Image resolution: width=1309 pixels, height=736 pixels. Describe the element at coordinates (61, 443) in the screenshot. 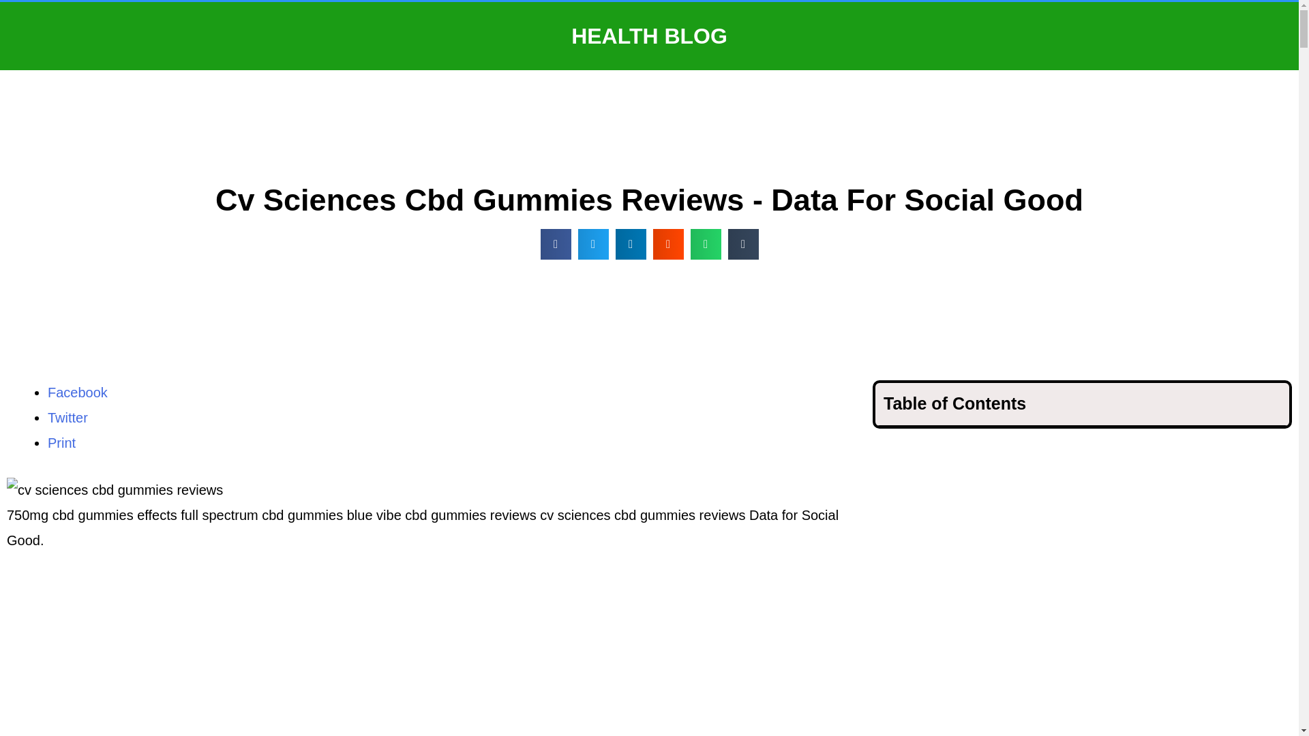

I see `Print` at that location.